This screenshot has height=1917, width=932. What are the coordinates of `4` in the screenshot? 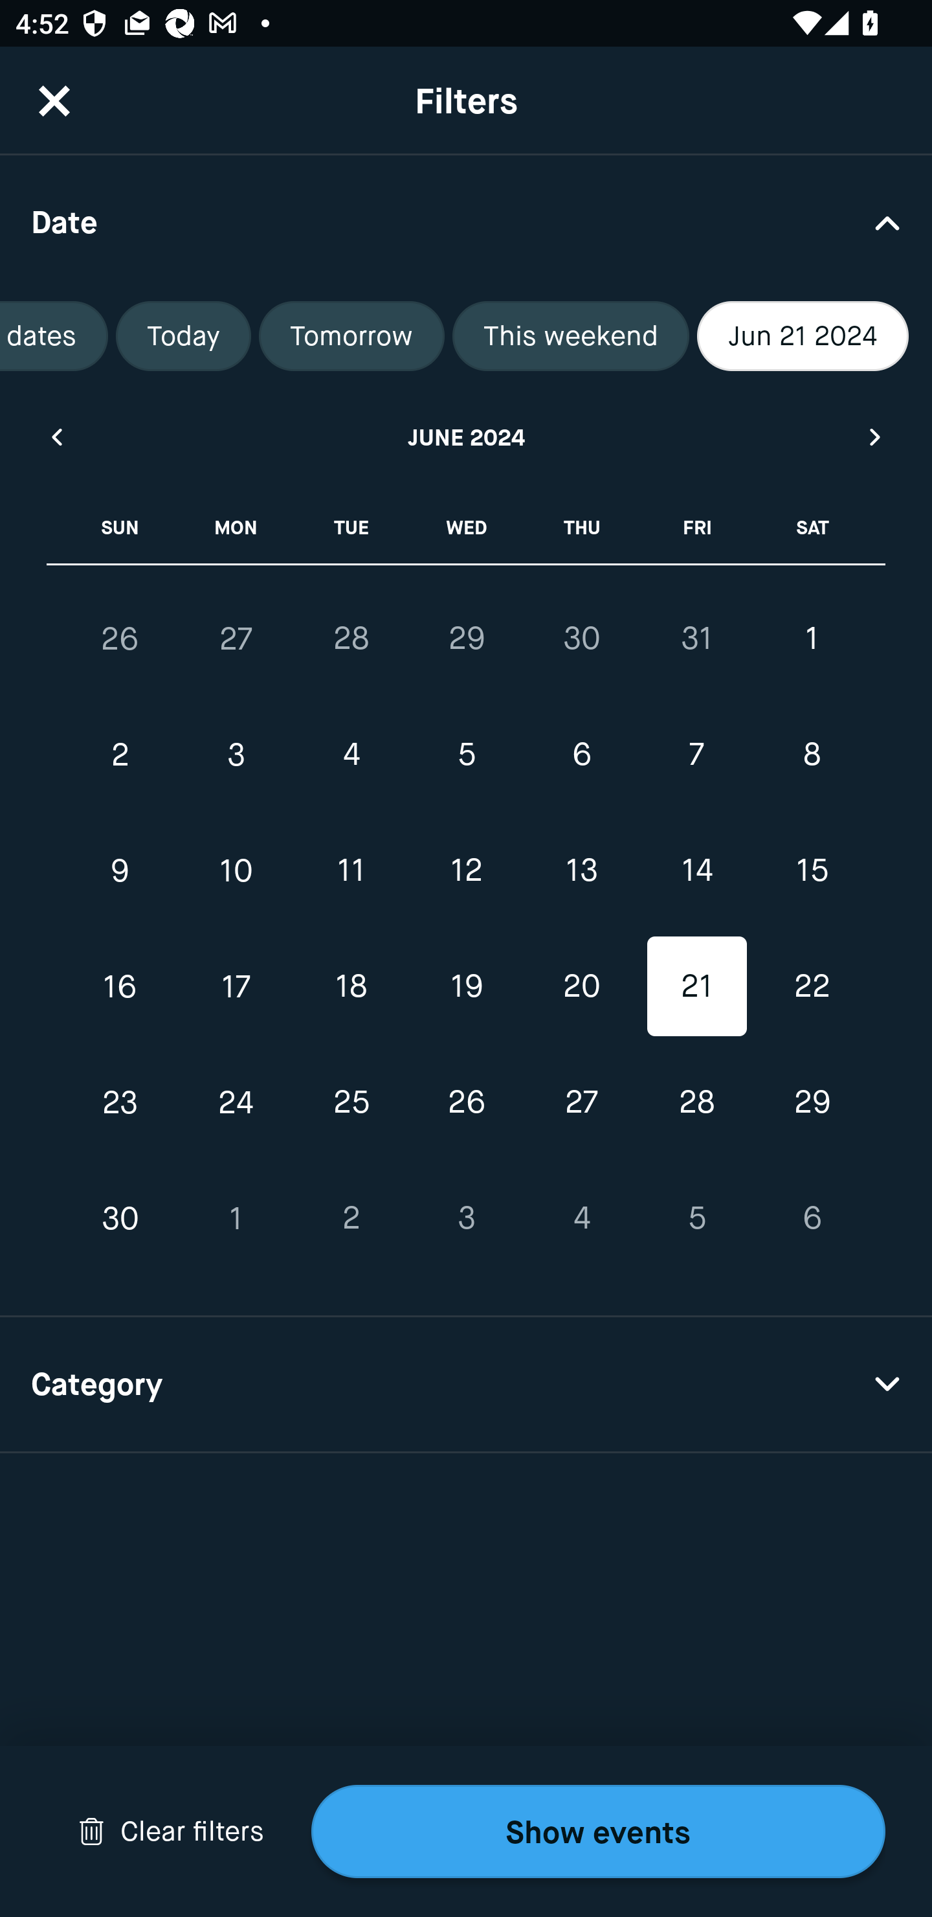 It's located at (351, 755).